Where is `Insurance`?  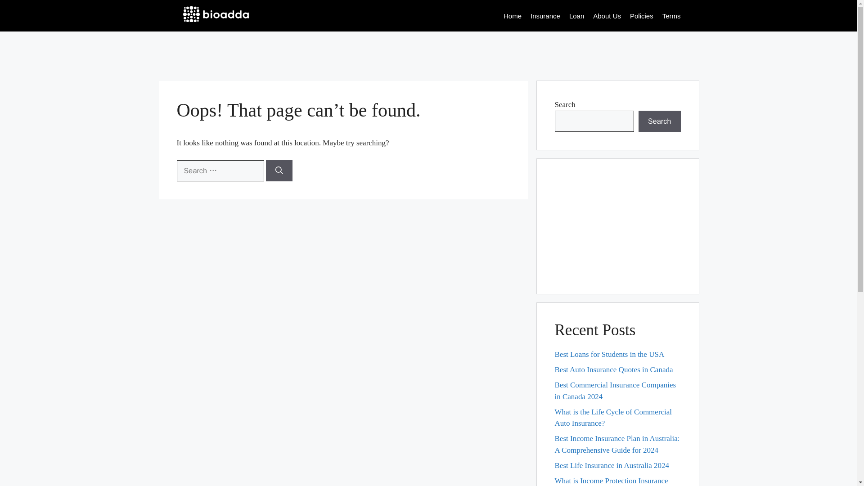
Insurance is located at coordinates (545, 16).